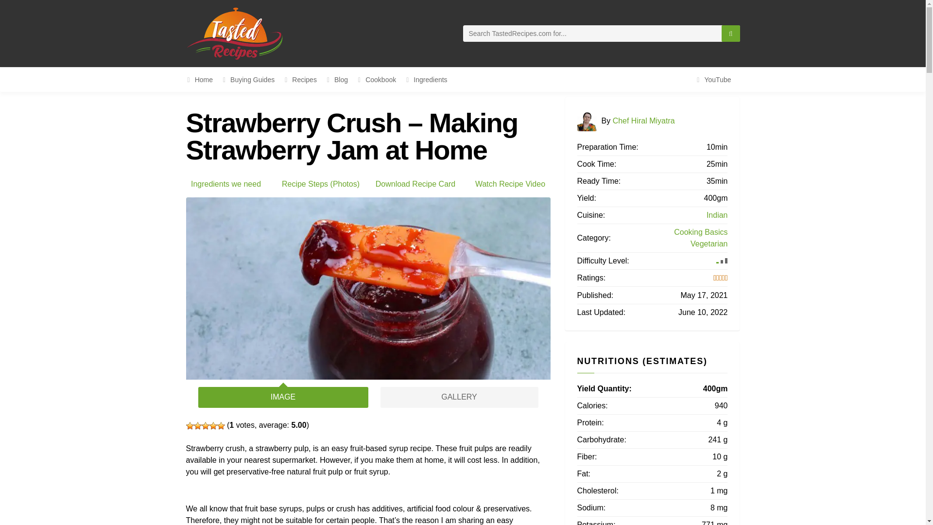 The width and height of the screenshot is (933, 525). I want to click on 4 Stars, so click(213, 426).